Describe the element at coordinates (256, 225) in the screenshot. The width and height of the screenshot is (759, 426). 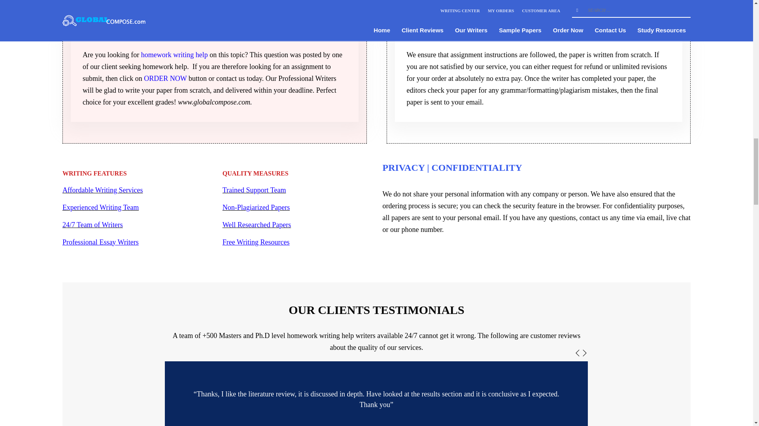
I see `Well Researched Papers` at that location.